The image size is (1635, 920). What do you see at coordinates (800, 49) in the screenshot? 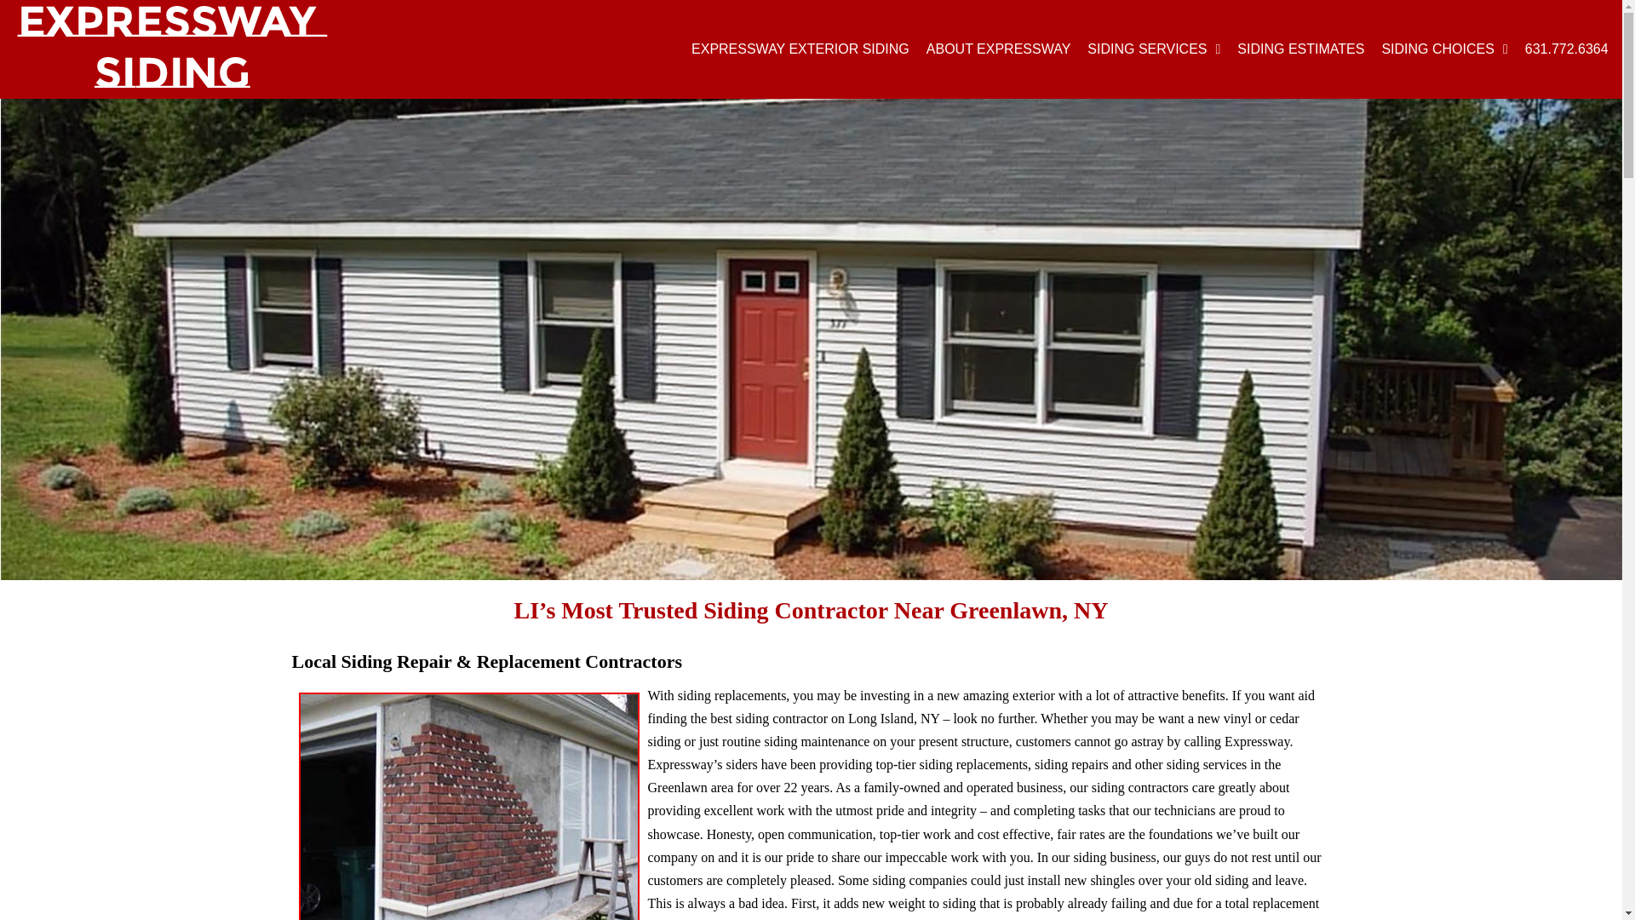
I see `EXPRESSWAY EXTERIOR SIDING` at bounding box center [800, 49].